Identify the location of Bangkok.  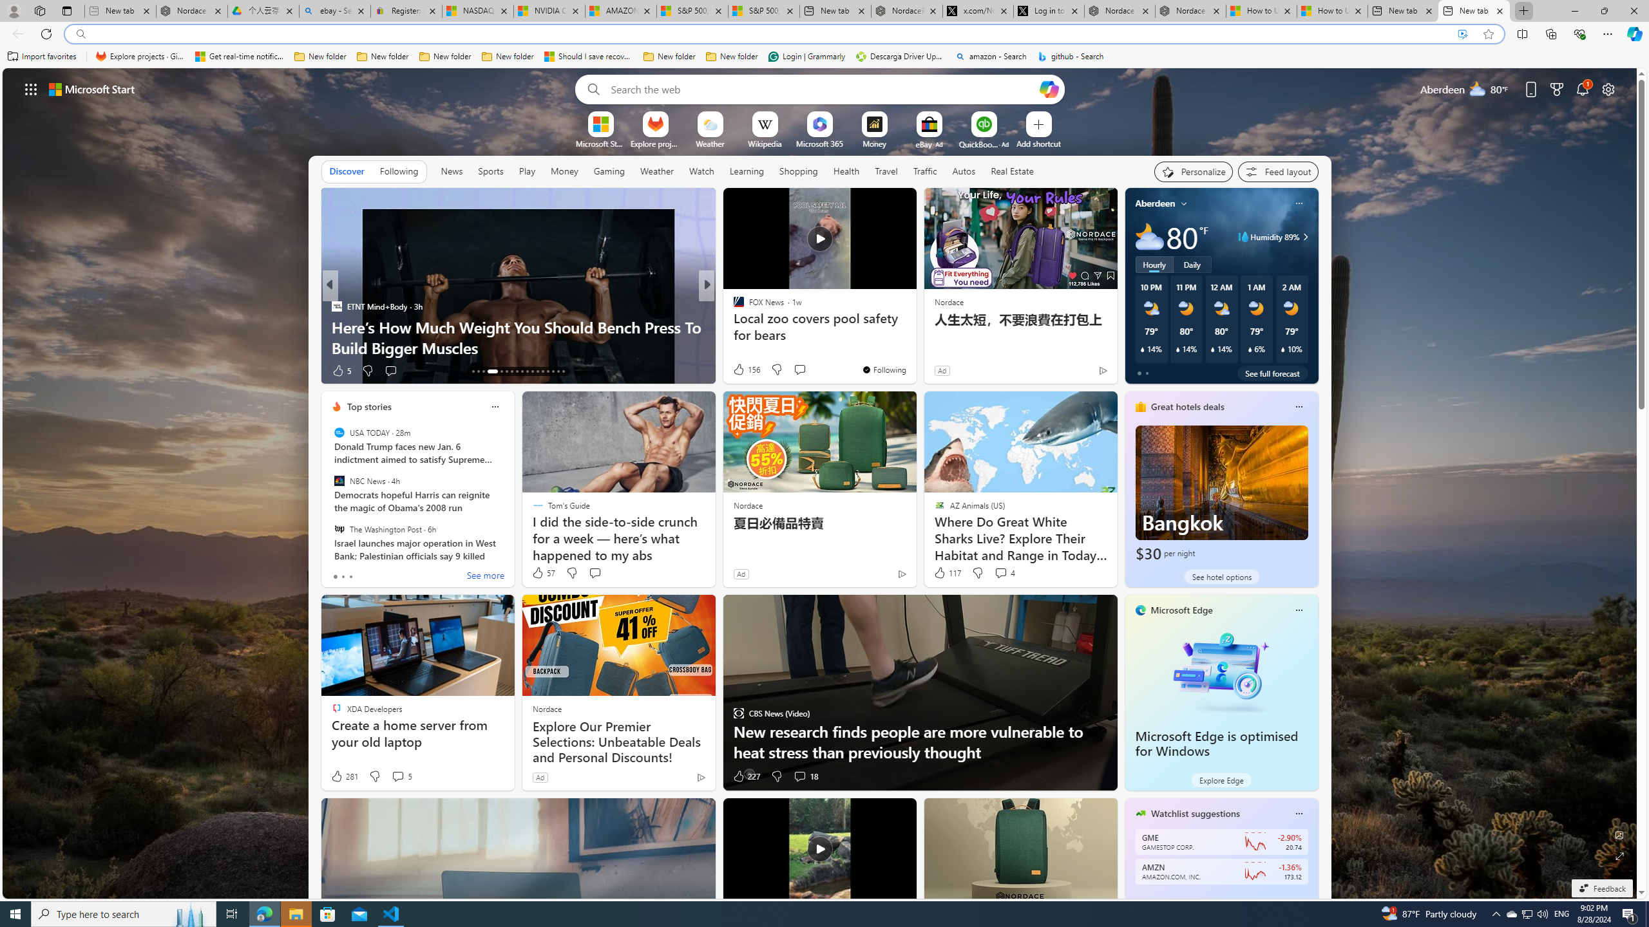
(1221, 494).